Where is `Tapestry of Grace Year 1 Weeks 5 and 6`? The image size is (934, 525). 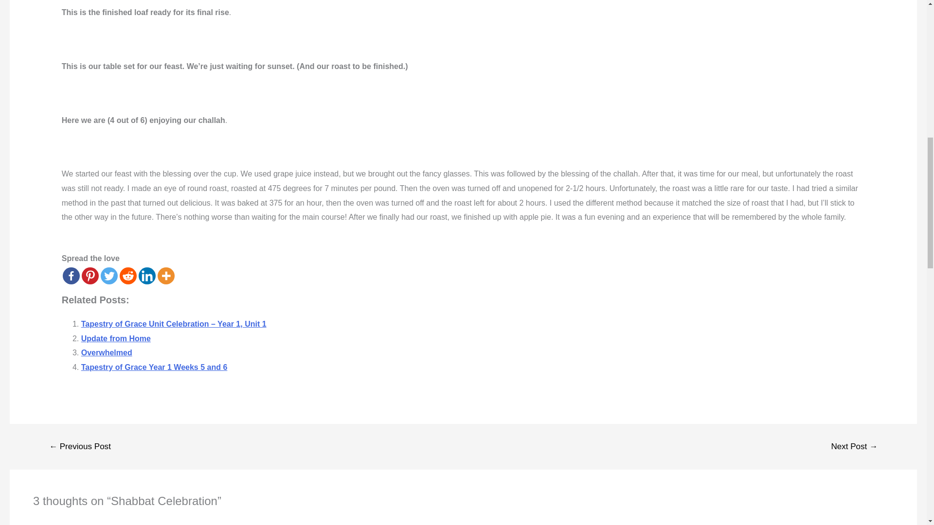 Tapestry of Grace Year 1 Weeks 5 and 6 is located at coordinates (155, 367).